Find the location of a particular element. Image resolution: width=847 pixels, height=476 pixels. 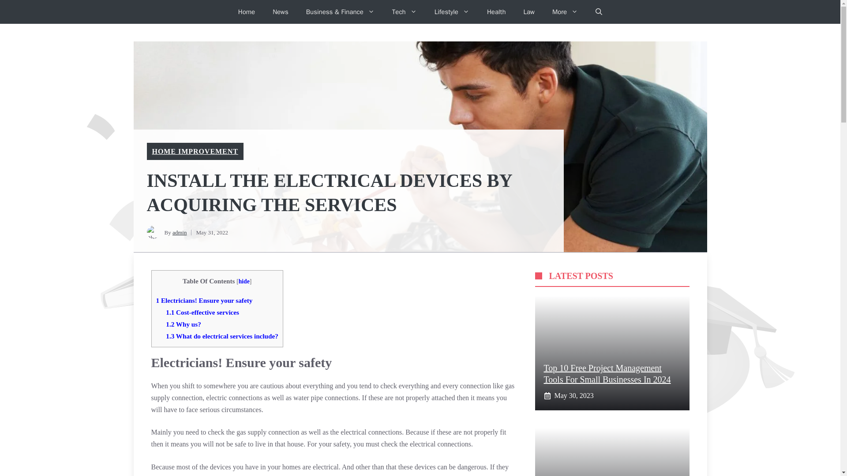

Lifestyle is located at coordinates (452, 12).